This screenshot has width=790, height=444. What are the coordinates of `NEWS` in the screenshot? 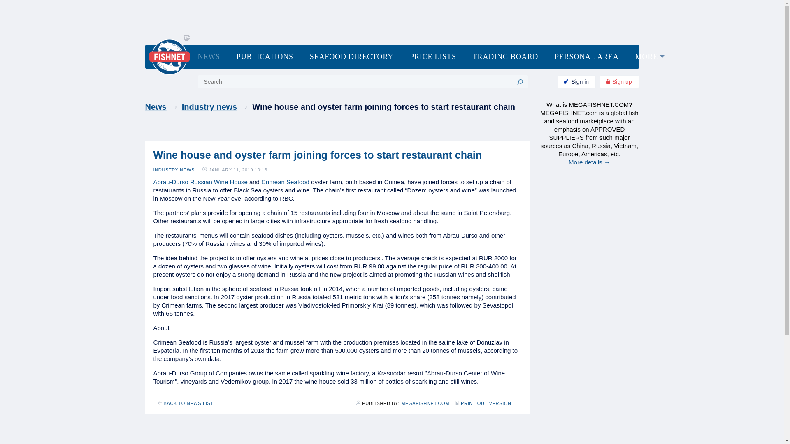 It's located at (208, 57).